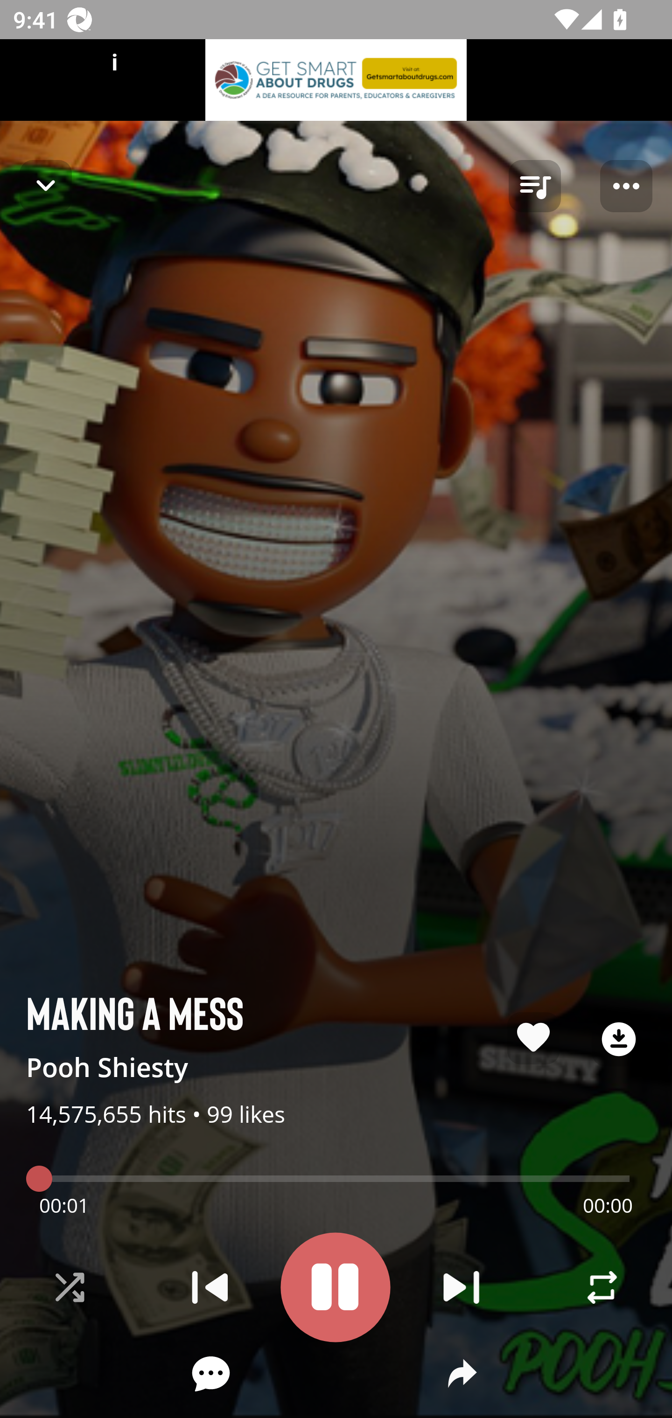 The width and height of the screenshot is (672, 1418). I want to click on queue, so click(535, 187).